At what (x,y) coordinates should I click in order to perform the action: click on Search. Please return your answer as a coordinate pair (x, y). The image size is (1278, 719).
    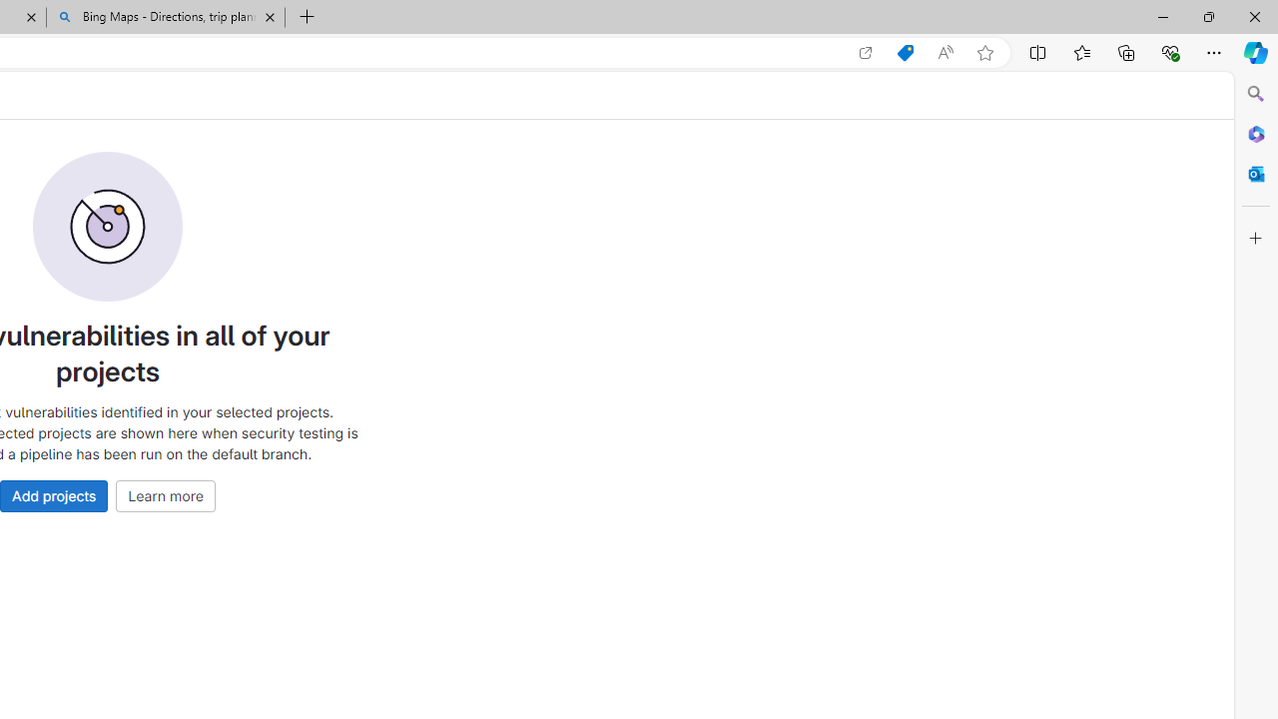
    Looking at the image, I should click on (1256, 94).